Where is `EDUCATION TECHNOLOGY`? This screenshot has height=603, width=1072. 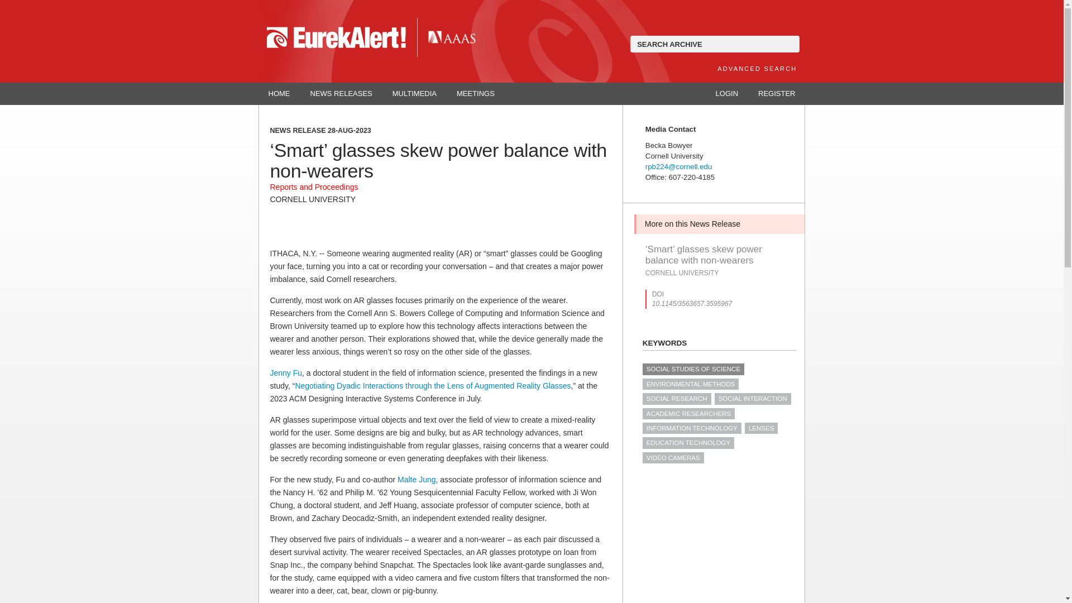
EDUCATION TECHNOLOGY is located at coordinates (688, 443).